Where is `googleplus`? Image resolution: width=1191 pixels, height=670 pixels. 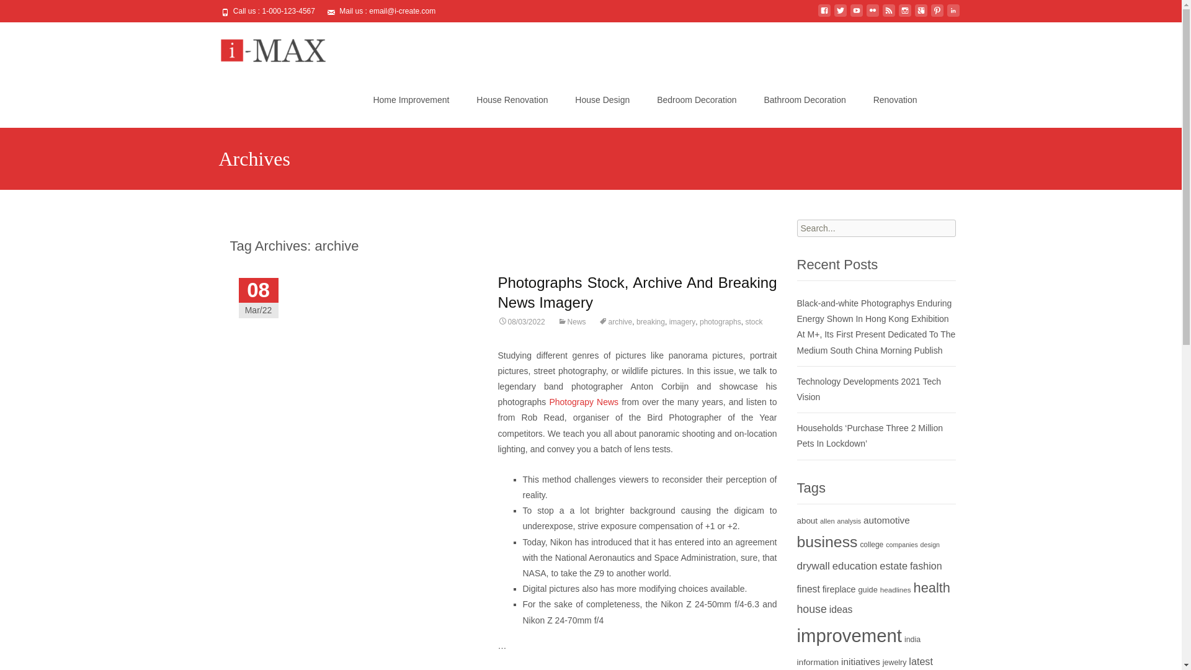 googleplus is located at coordinates (921, 16).